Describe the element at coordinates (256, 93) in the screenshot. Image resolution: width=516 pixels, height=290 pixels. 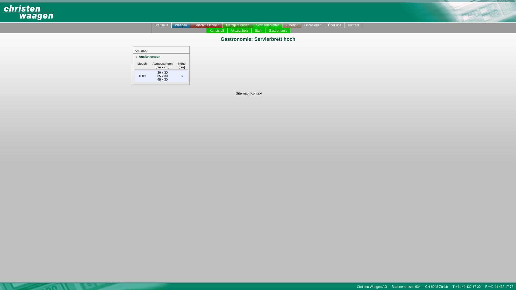
I see `Kontakt` at that location.